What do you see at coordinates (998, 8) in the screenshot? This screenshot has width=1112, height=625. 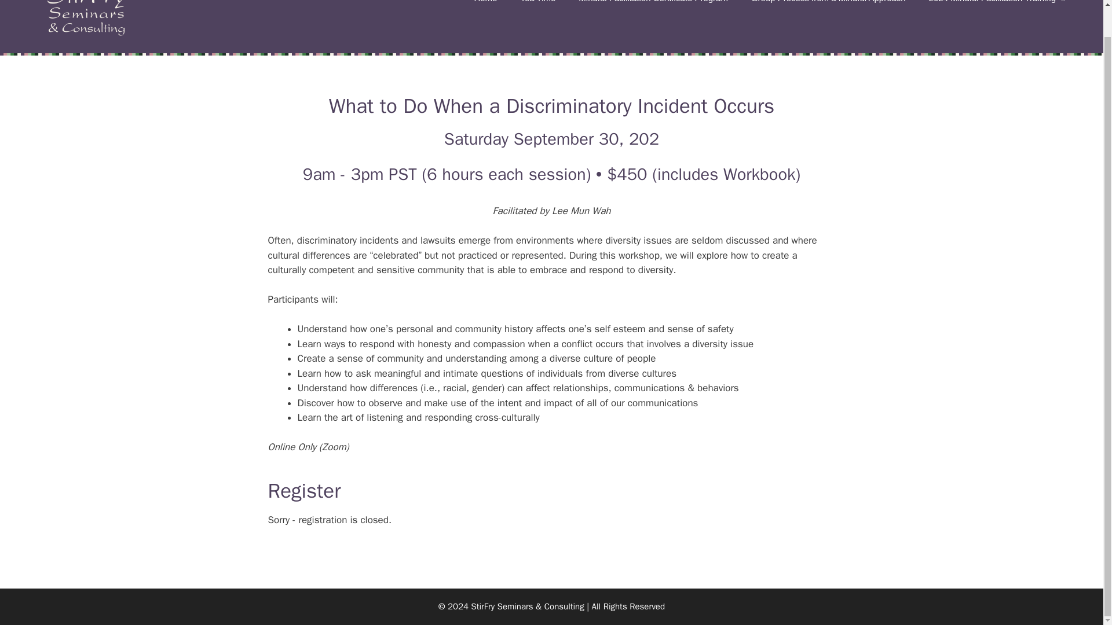 I see `2024 Mindful Facilitation Training` at bounding box center [998, 8].